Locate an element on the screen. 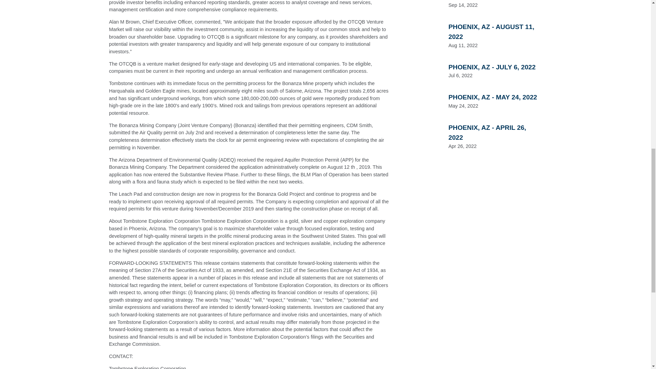 This screenshot has height=369, width=656. PHOENIX, AZ - JULY 6, 2022 is located at coordinates (491, 67).